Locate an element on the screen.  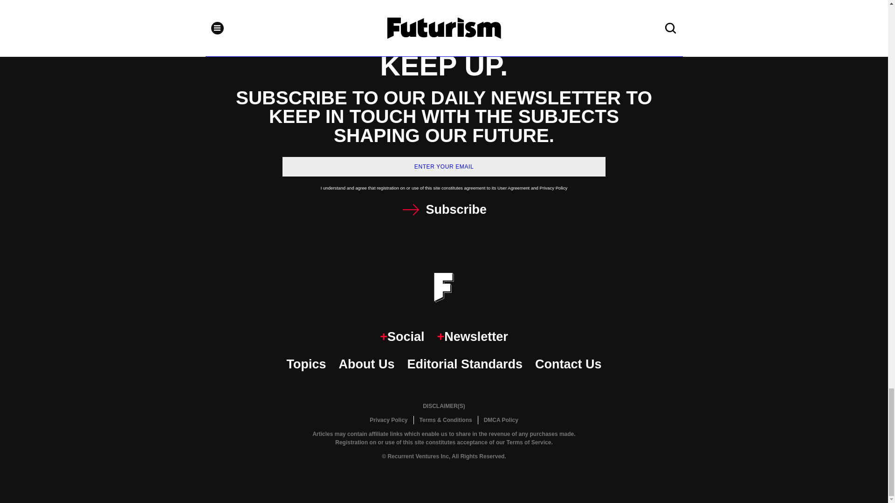
Topics is located at coordinates (306, 364).